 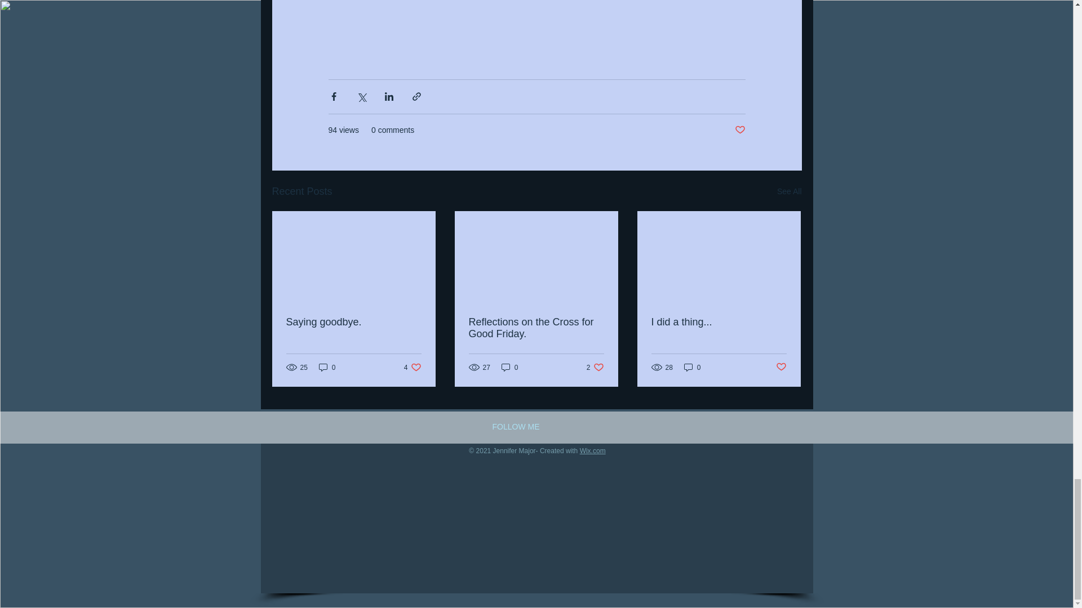 I want to click on Post not marked as liked, so click(x=354, y=322).